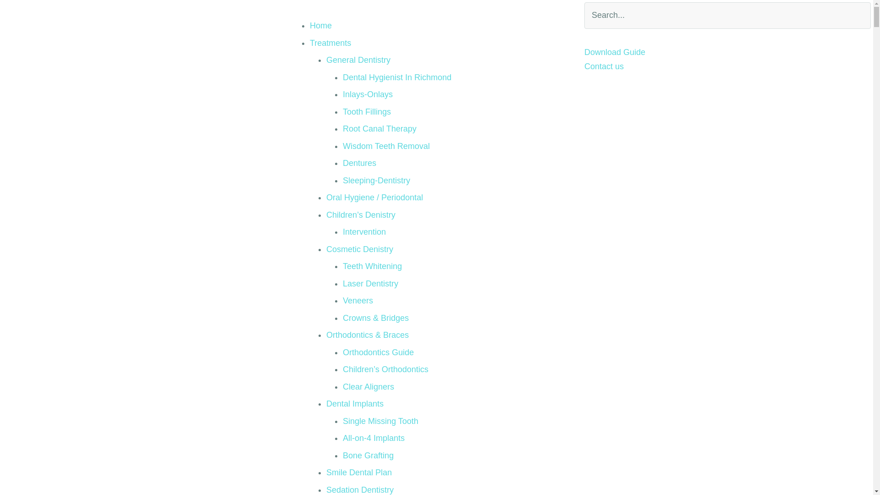 The image size is (880, 495). What do you see at coordinates (604, 66) in the screenshot?
I see `Contact us` at bounding box center [604, 66].